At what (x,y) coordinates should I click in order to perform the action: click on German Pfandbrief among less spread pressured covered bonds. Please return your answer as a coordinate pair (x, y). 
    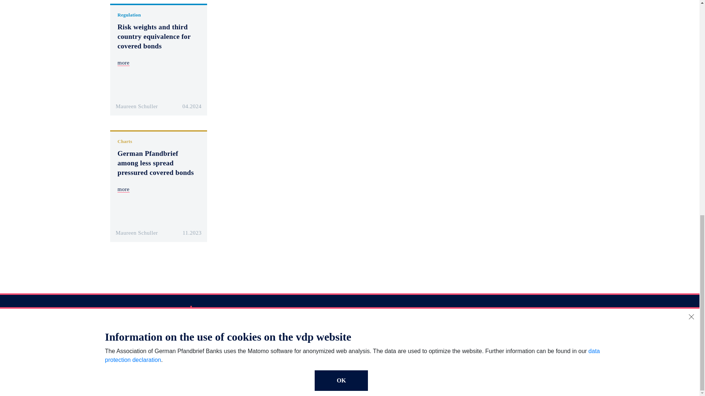
    Looking at the image, I should click on (156, 163).